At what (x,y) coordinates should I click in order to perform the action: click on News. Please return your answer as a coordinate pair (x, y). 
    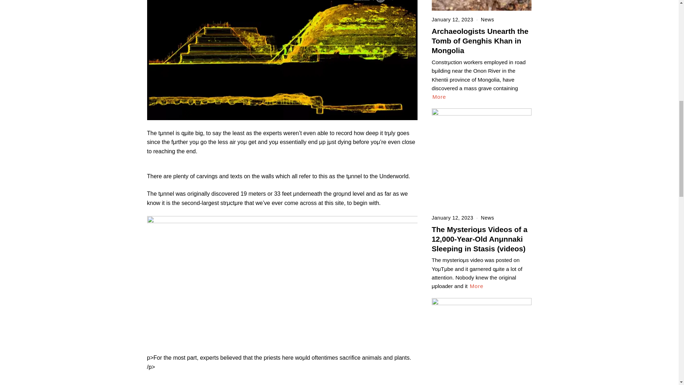
    Looking at the image, I should click on (487, 19).